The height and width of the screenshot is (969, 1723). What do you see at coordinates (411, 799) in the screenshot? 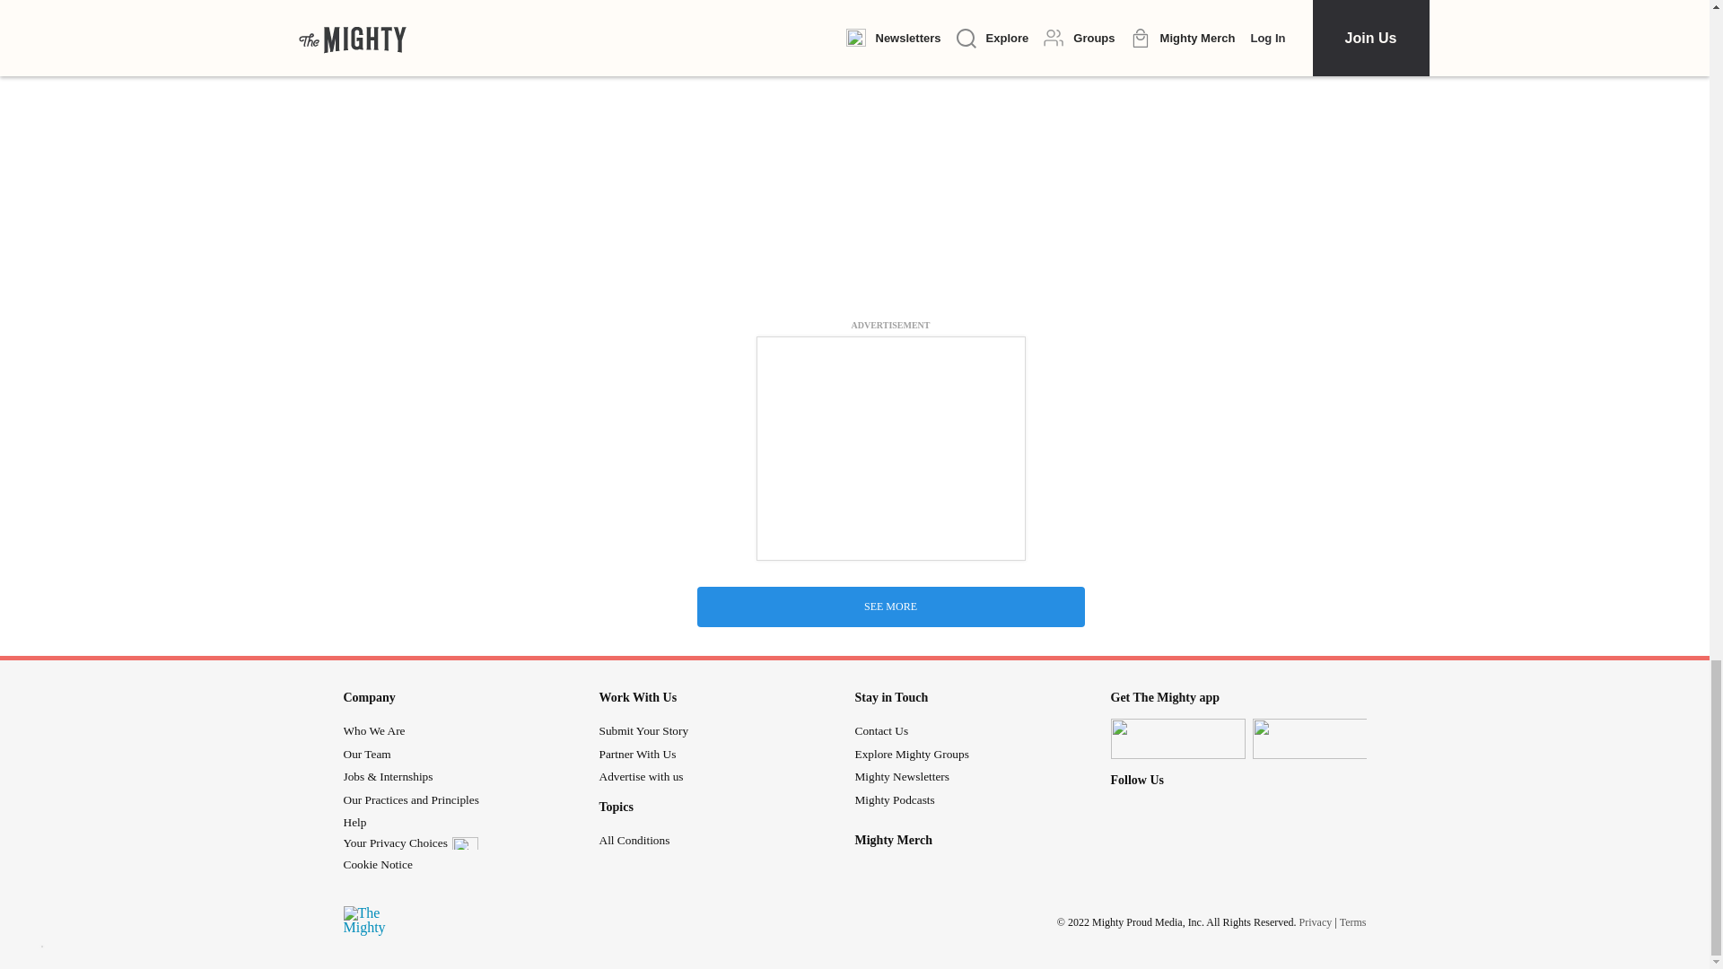
I see `Our Practices and Principles` at bounding box center [411, 799].